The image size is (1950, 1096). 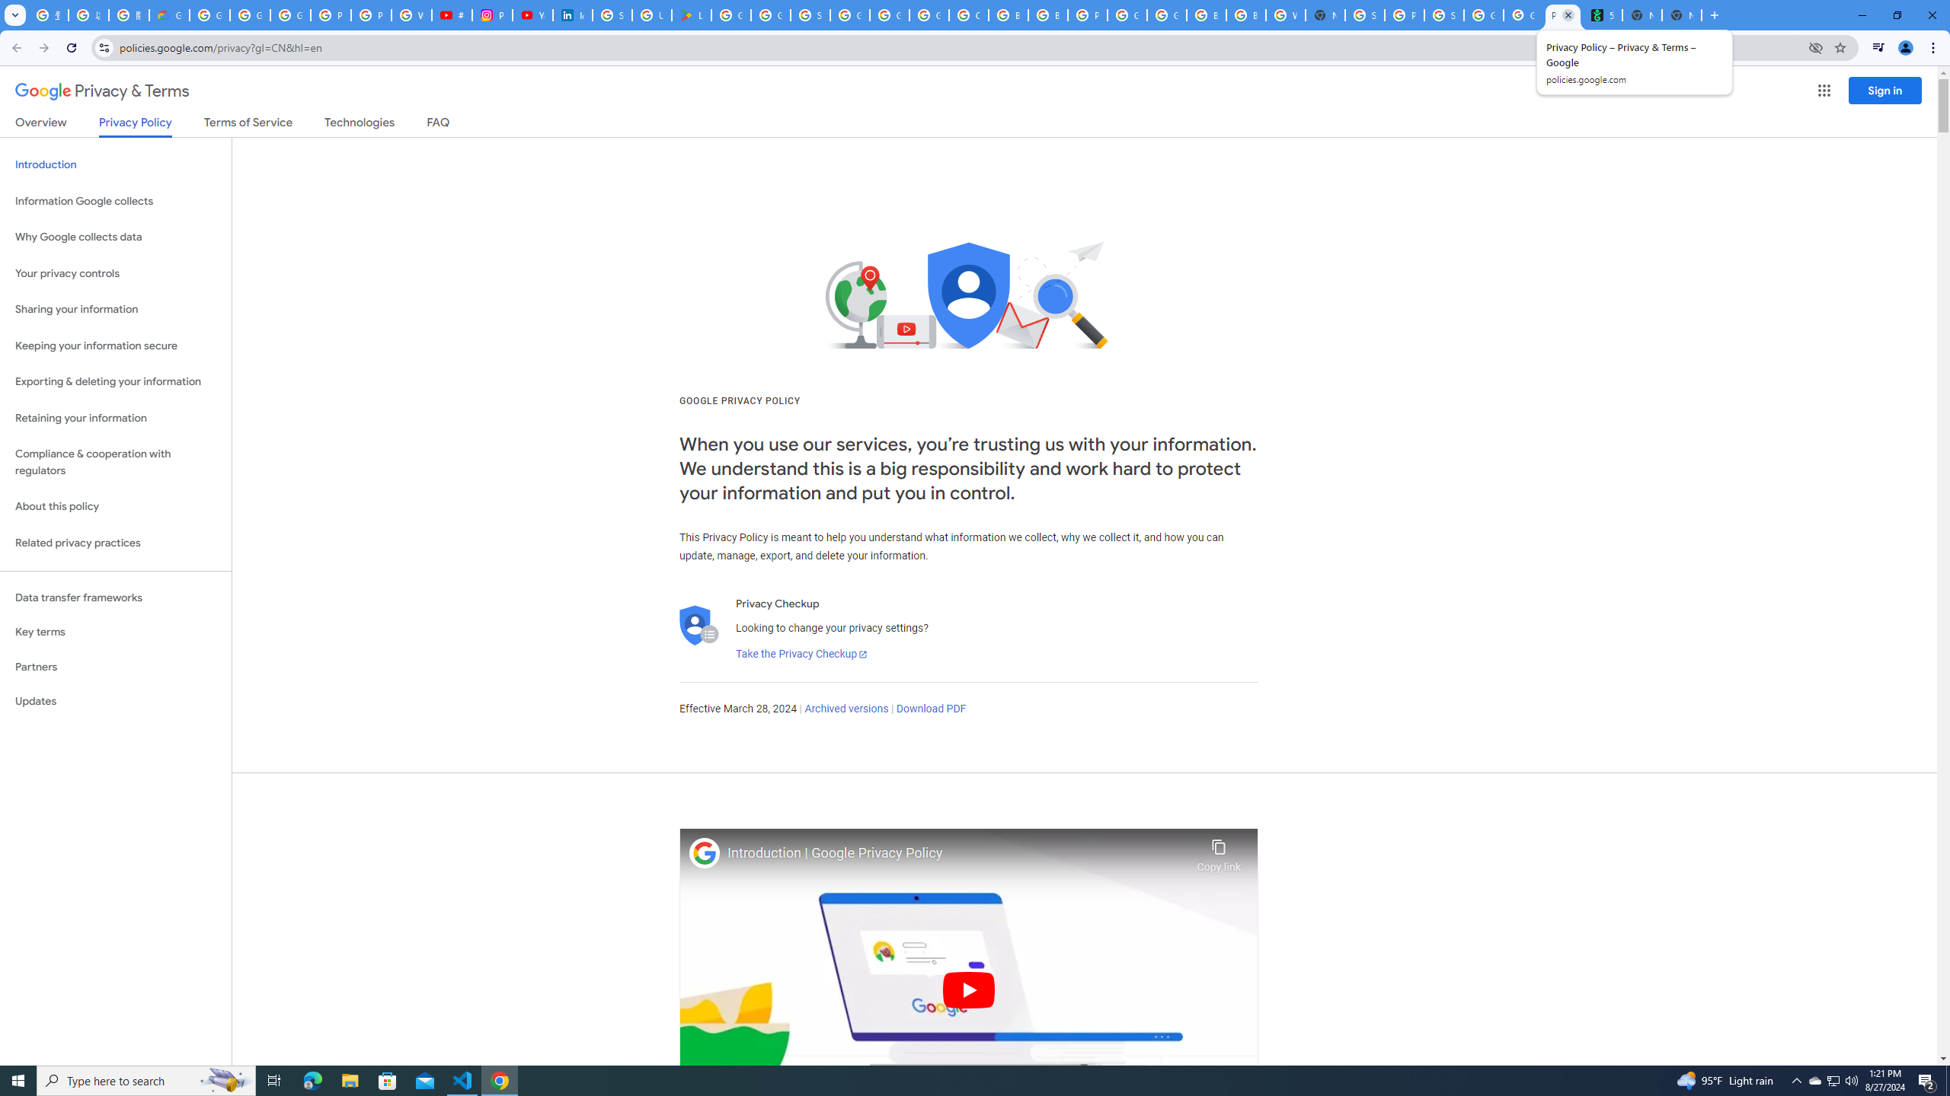 I want to click on Browse Chrome as a guest - Computer - Google Chrome Help, so click(x=1048, y=15).